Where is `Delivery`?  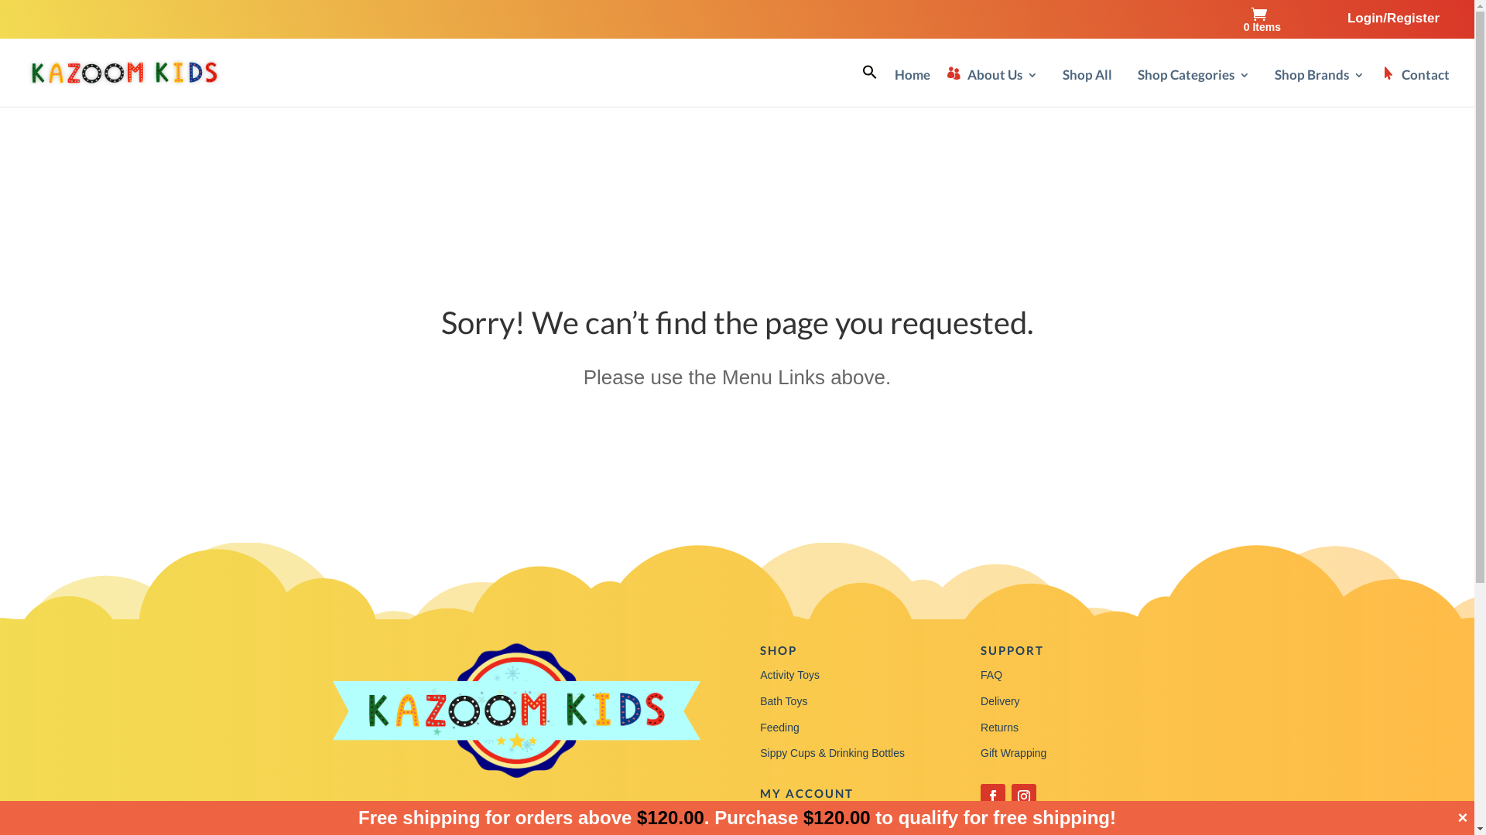 Delivery is located at coordinates (1000, 701).